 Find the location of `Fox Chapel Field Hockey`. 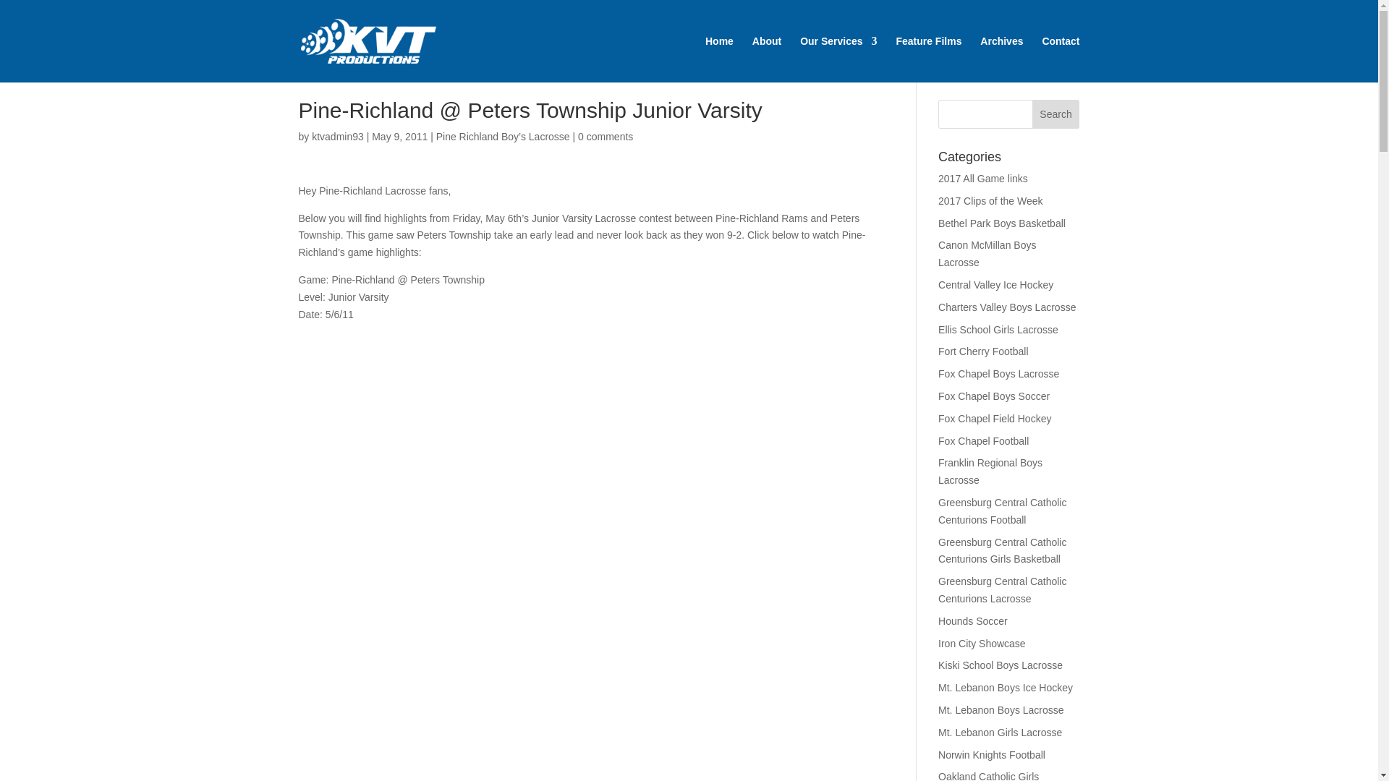

Fox Chapel Field Hockey is located at coordinates (995, 419).